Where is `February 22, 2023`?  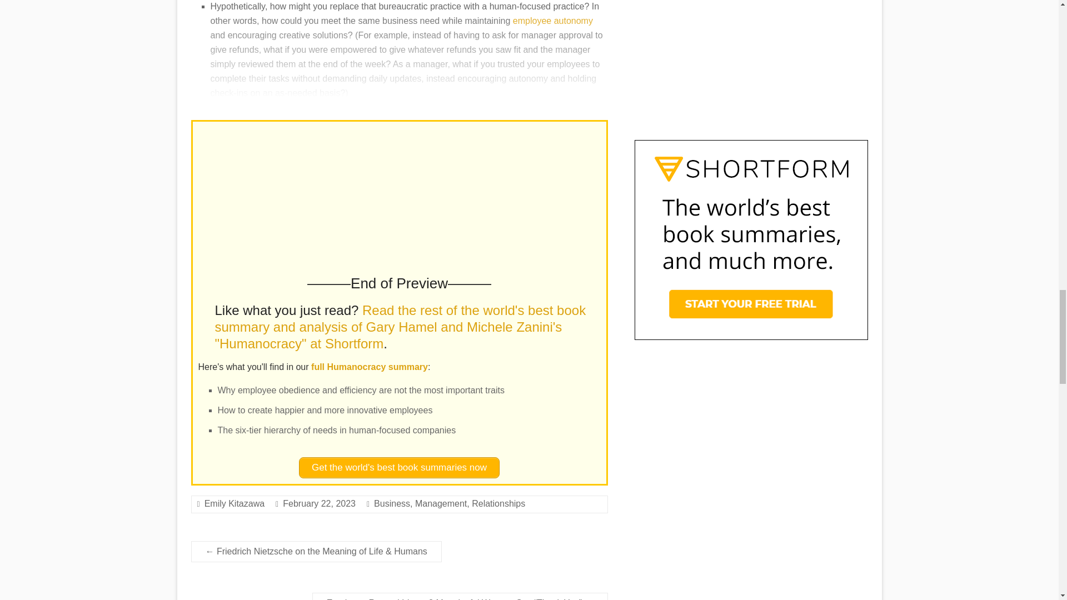 February 22, 2023 is located at coordinates (319, 503).